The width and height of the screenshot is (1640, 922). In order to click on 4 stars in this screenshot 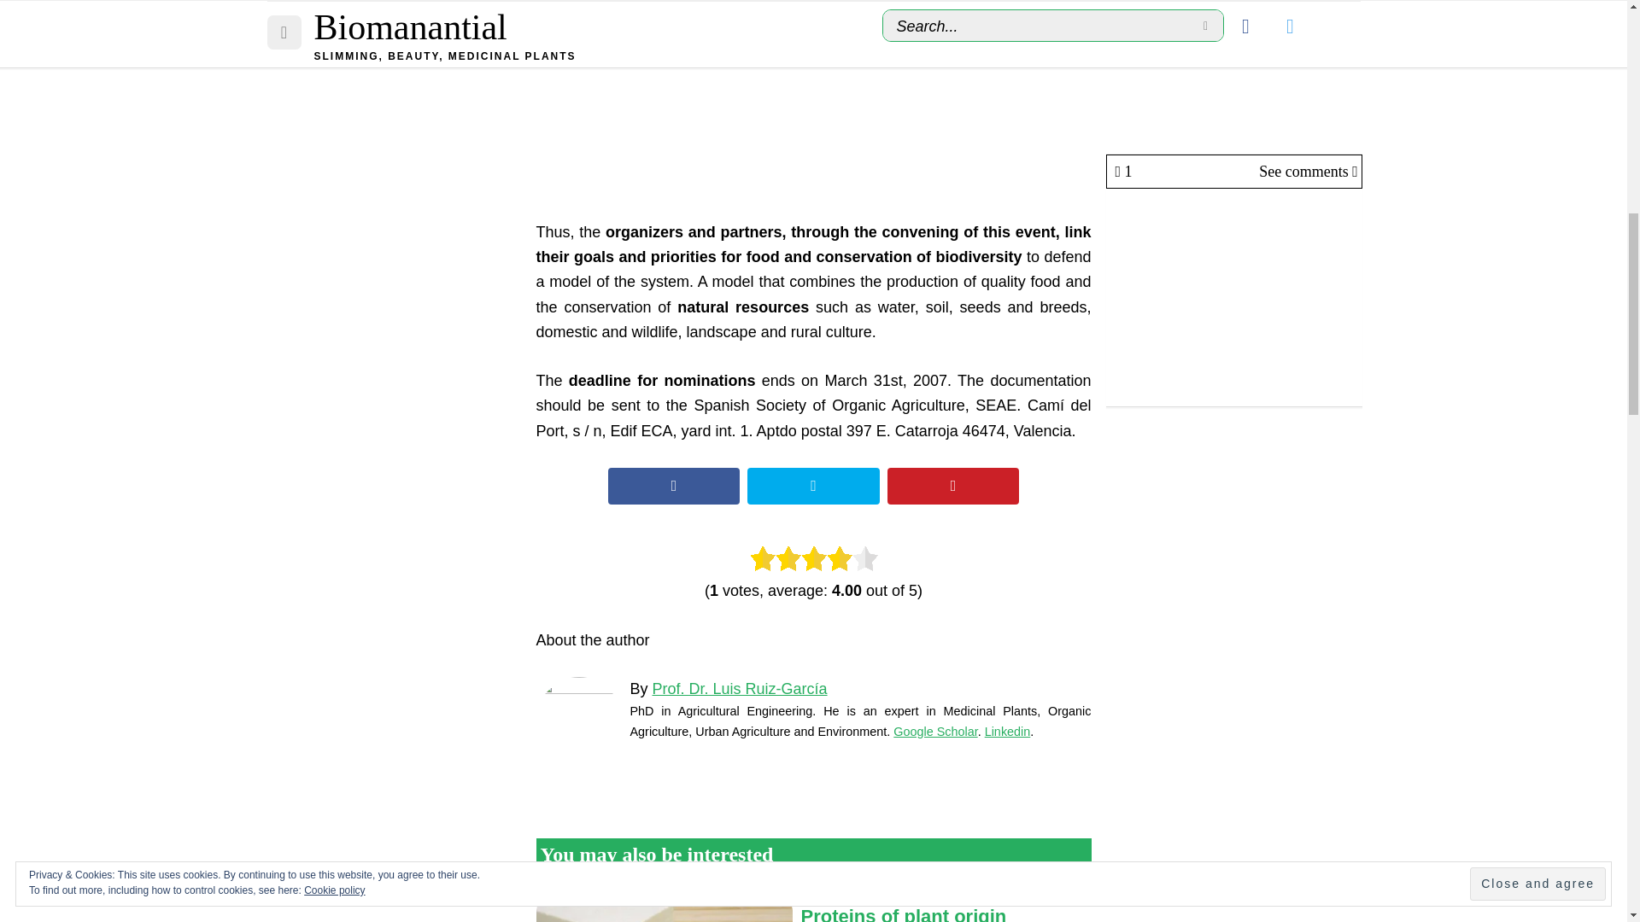, I will do `click(839, 558)`.